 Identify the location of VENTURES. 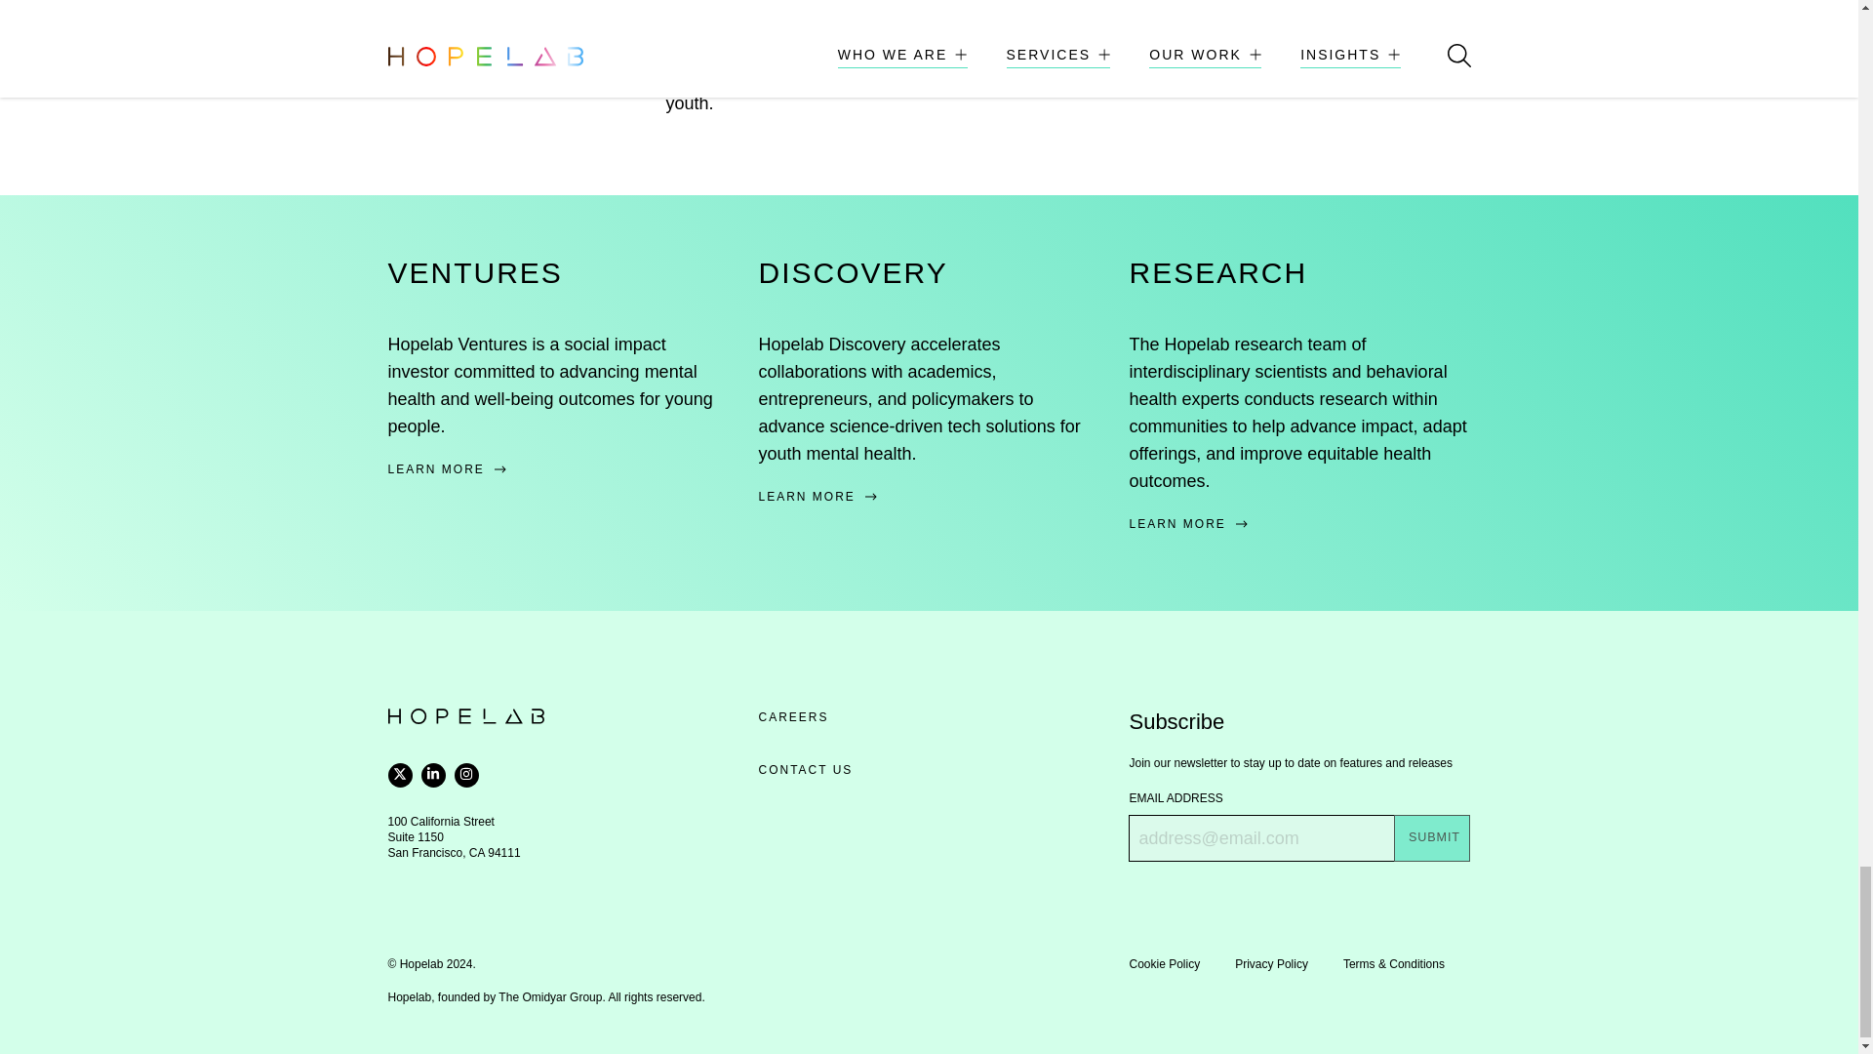
(475, 272).